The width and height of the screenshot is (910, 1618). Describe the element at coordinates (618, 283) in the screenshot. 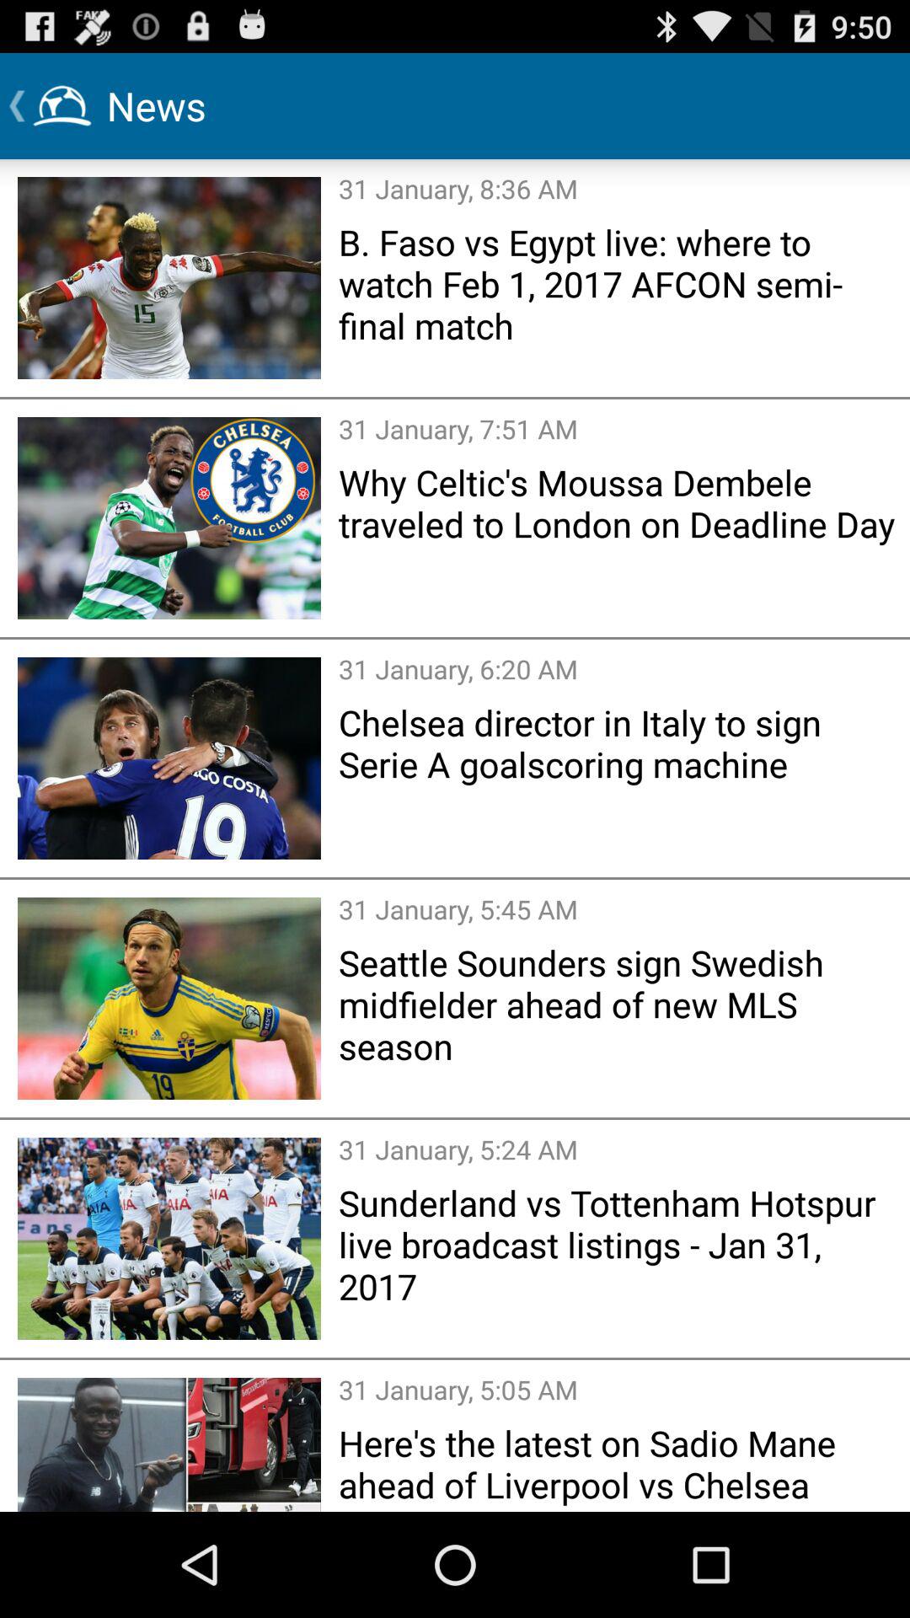

I see `press the item above 31 january 7 icon` at that location.